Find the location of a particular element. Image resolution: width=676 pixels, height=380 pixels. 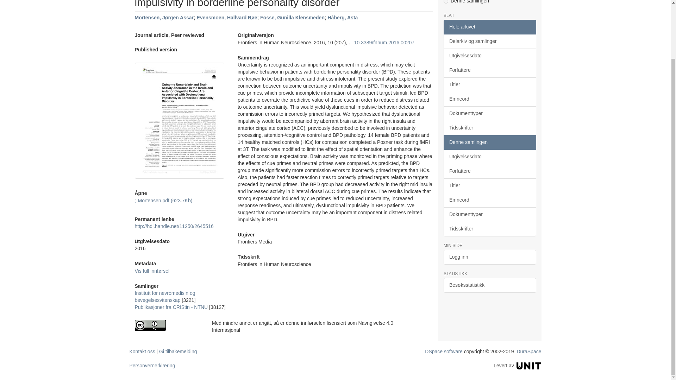

Publikasjoner fra CRIStin - NTNU is located at coordinates (171, 307).